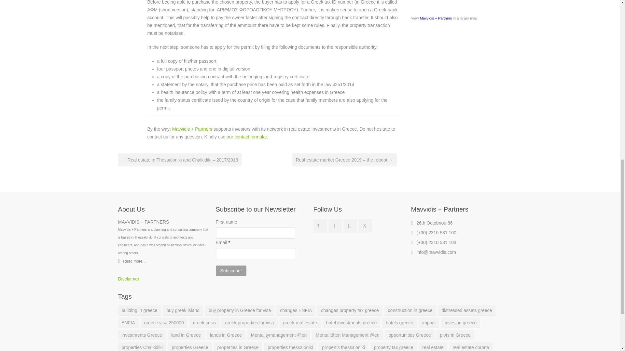  I want to click on First name, so click(255, 233).